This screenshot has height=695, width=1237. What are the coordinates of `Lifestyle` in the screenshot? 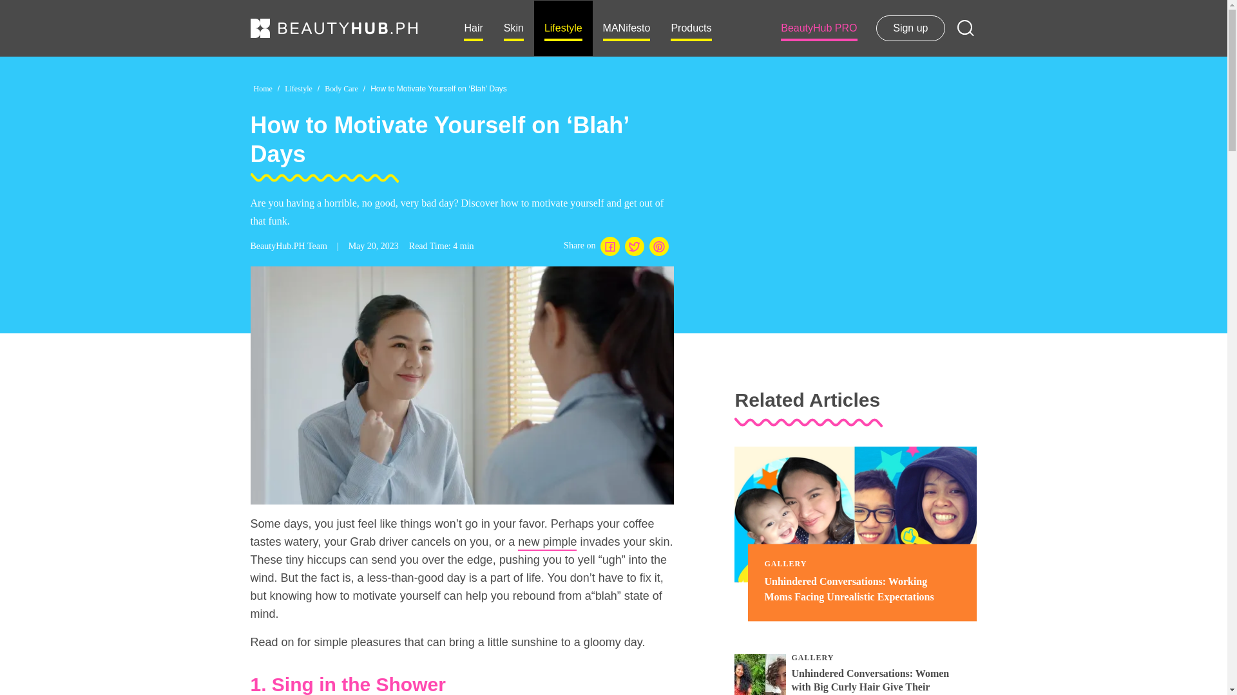 It's located at (563, 28).